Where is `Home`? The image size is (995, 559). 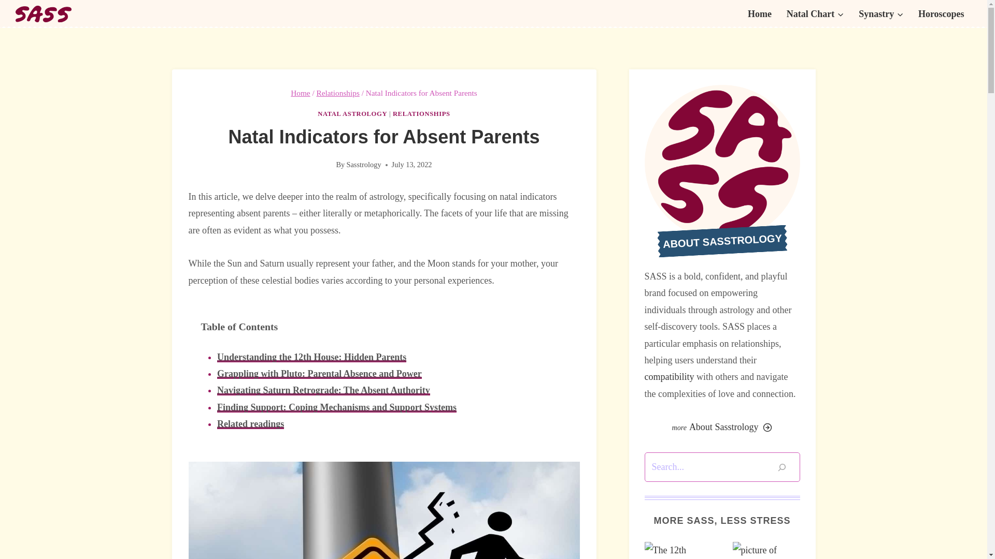
Home is located at coordinates (760, 14).